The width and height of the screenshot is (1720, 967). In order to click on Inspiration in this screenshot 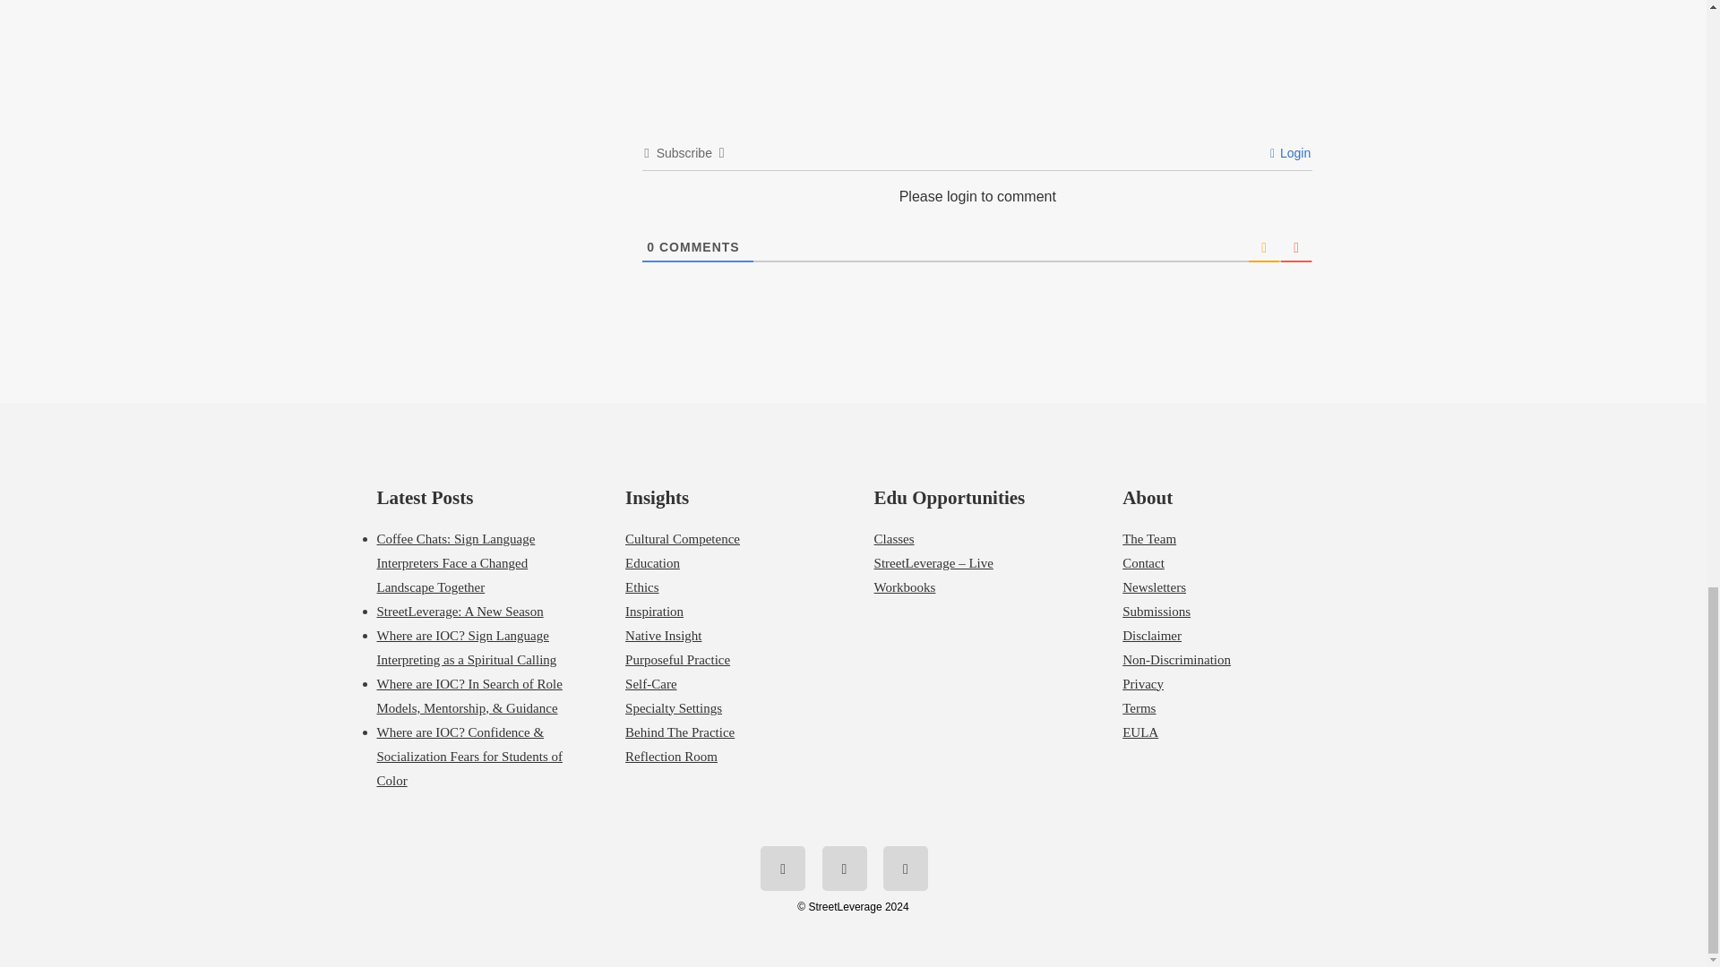, I will do `click(654, 612)`.